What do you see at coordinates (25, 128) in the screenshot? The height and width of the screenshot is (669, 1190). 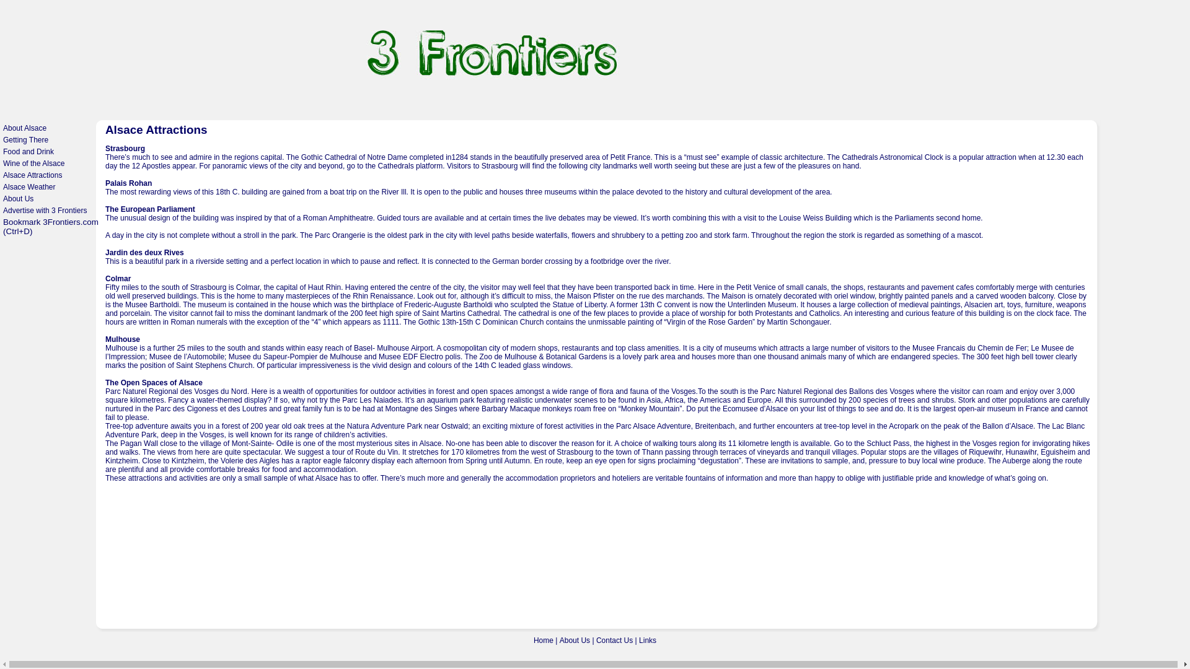 I see `About Alsace` at bounding box center [25, 128].